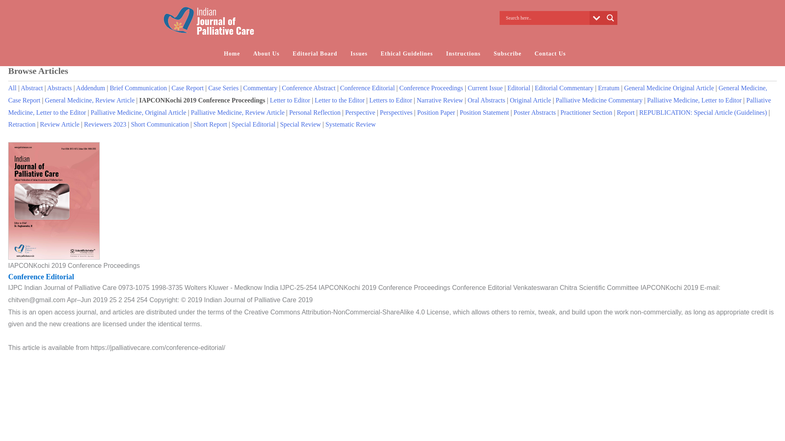  What do you see at coordinates (359, 54) in the screenshot?
I see `Issues` at bounding box center [359, 54].